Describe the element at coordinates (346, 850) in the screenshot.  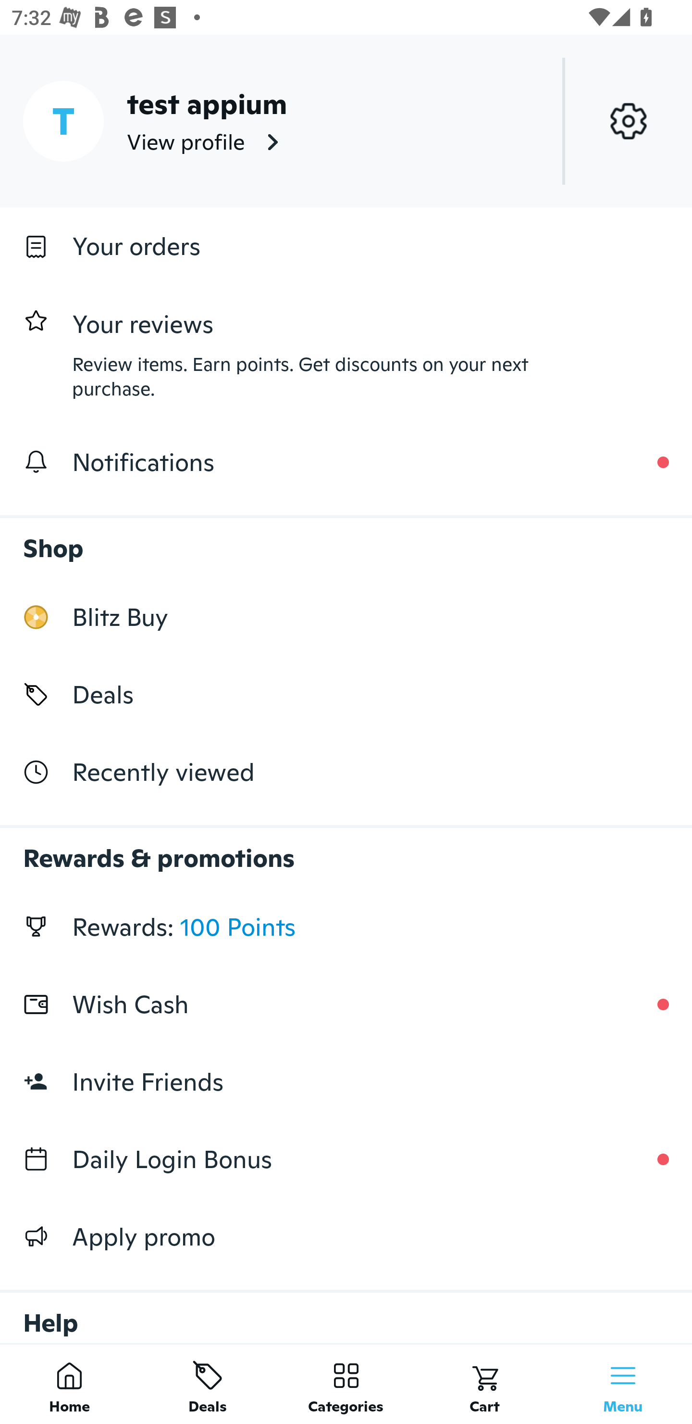
I see `Rewards & promotions` at that location.